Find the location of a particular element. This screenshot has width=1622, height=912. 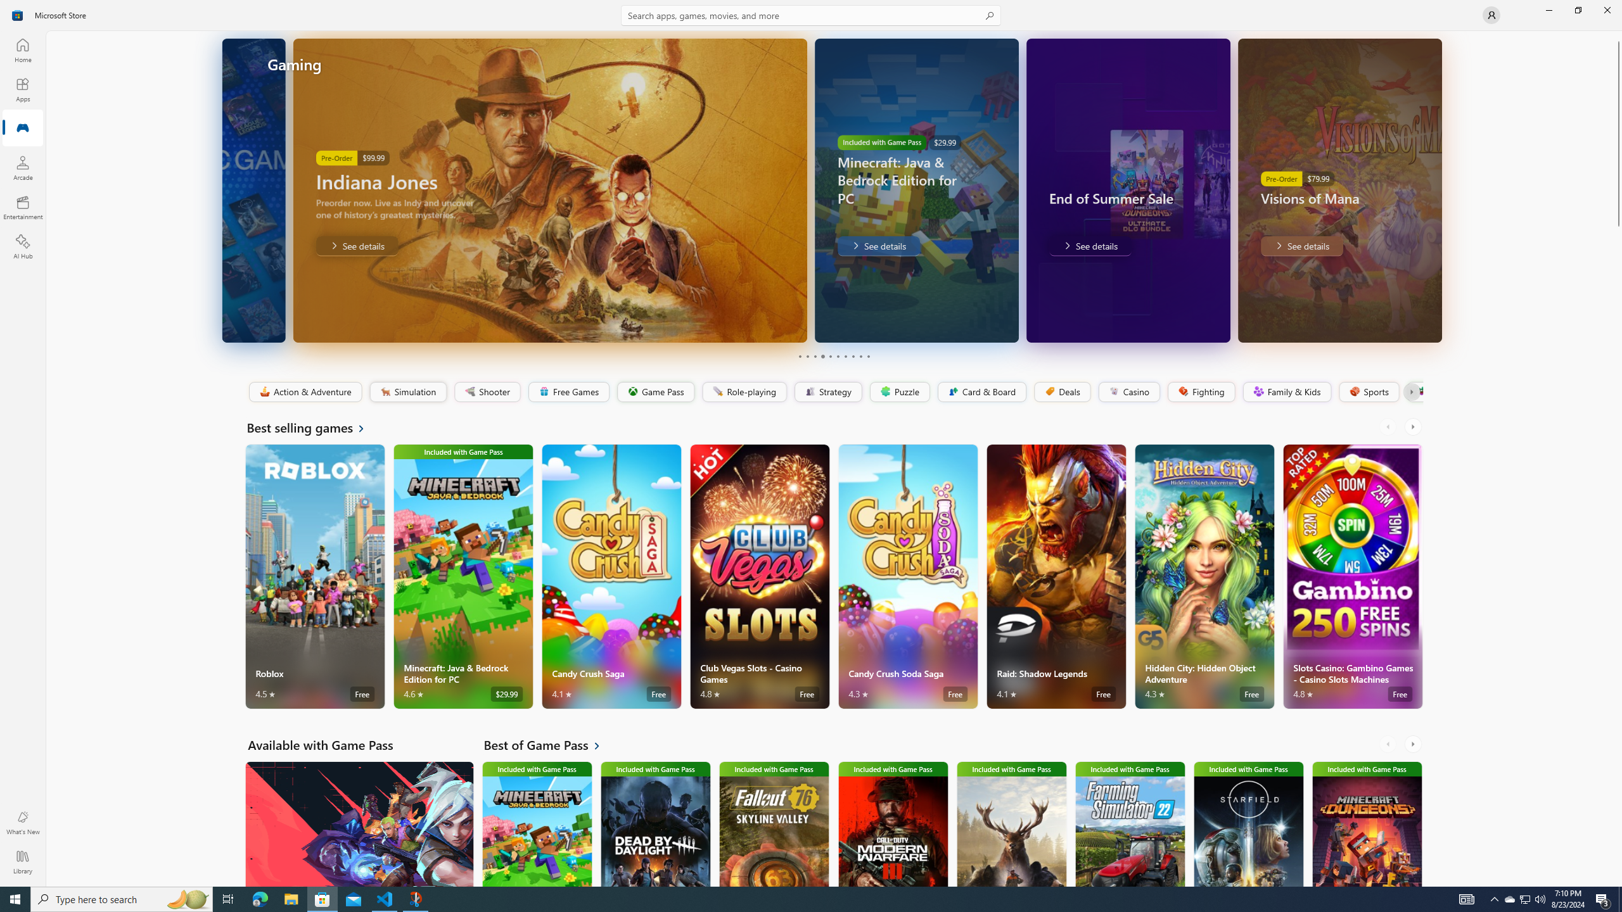

Page 3 is located at coordinates (815, 356).